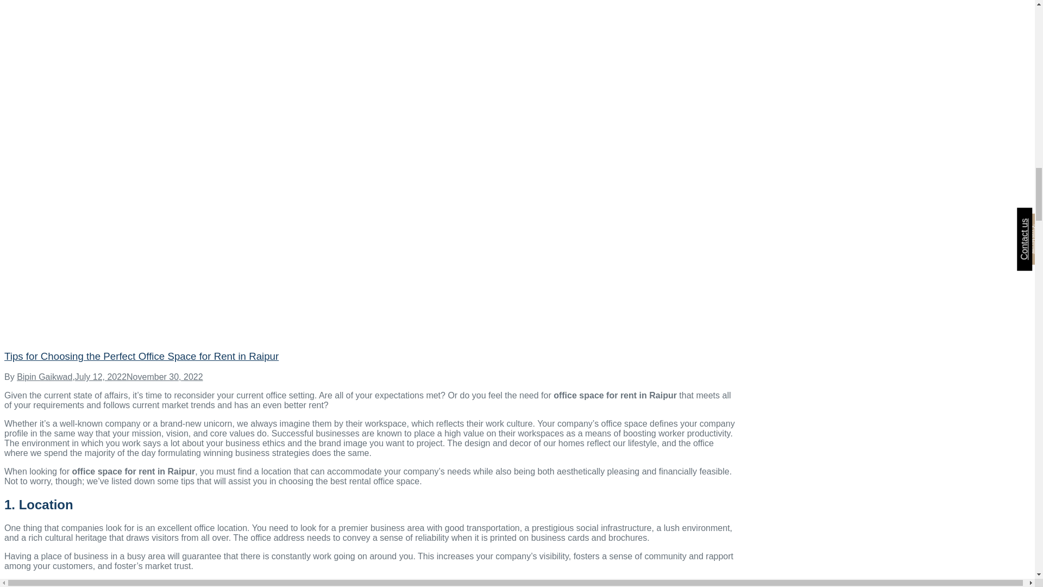  What do you see at coordinates (139, 377) in the screenshot?
I see `July 12, 2022November 30, 2022` at bounding box center [139, 377].